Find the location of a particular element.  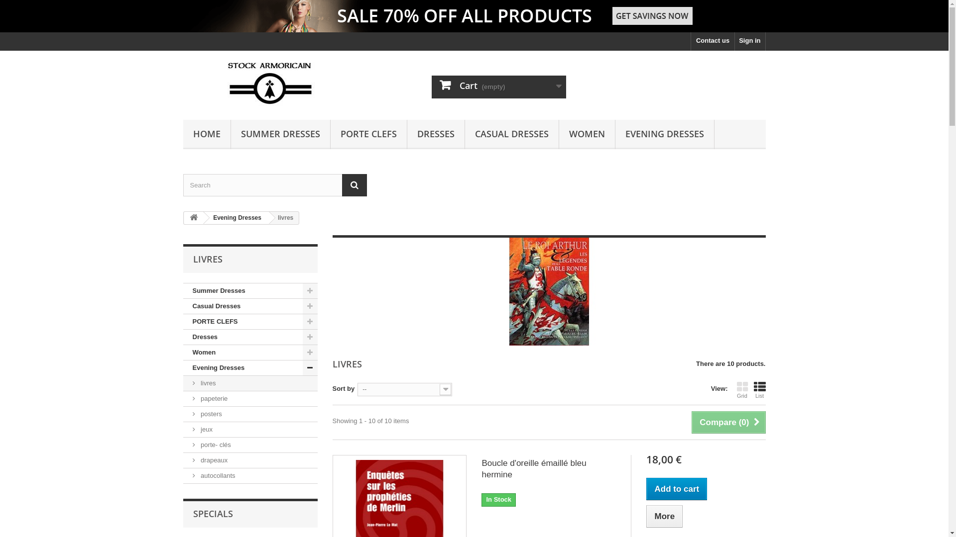

Cart (empty) is located at coordinates (499, 87).